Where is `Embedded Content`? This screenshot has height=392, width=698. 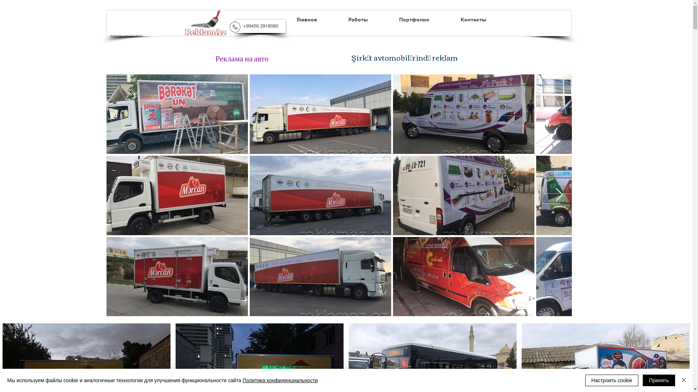 Embedded Content is located at coordinates (446, 60).